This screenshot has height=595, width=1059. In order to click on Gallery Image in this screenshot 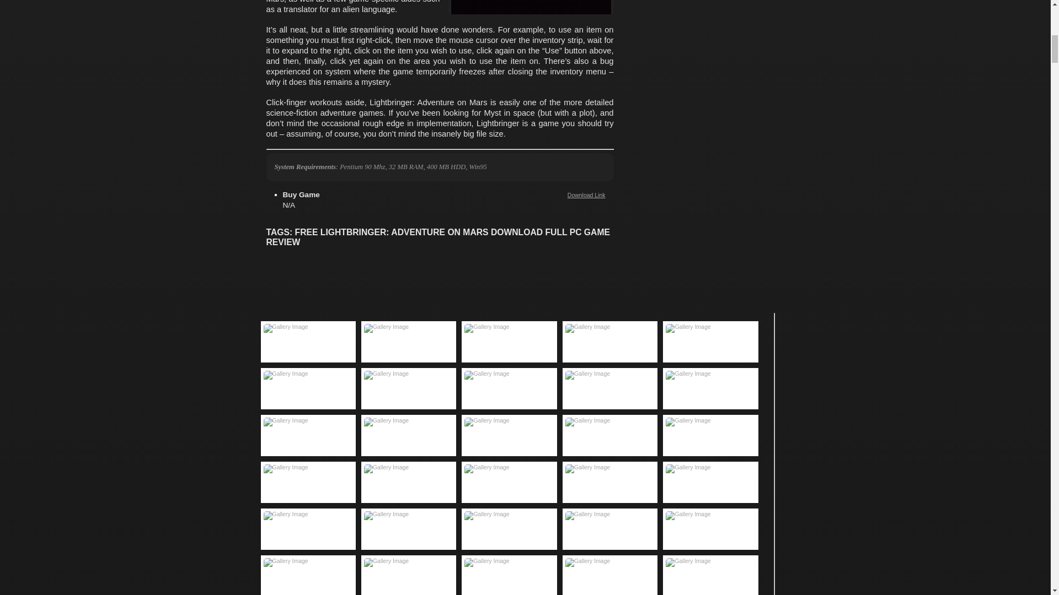, I will do `click(308, 435)`.